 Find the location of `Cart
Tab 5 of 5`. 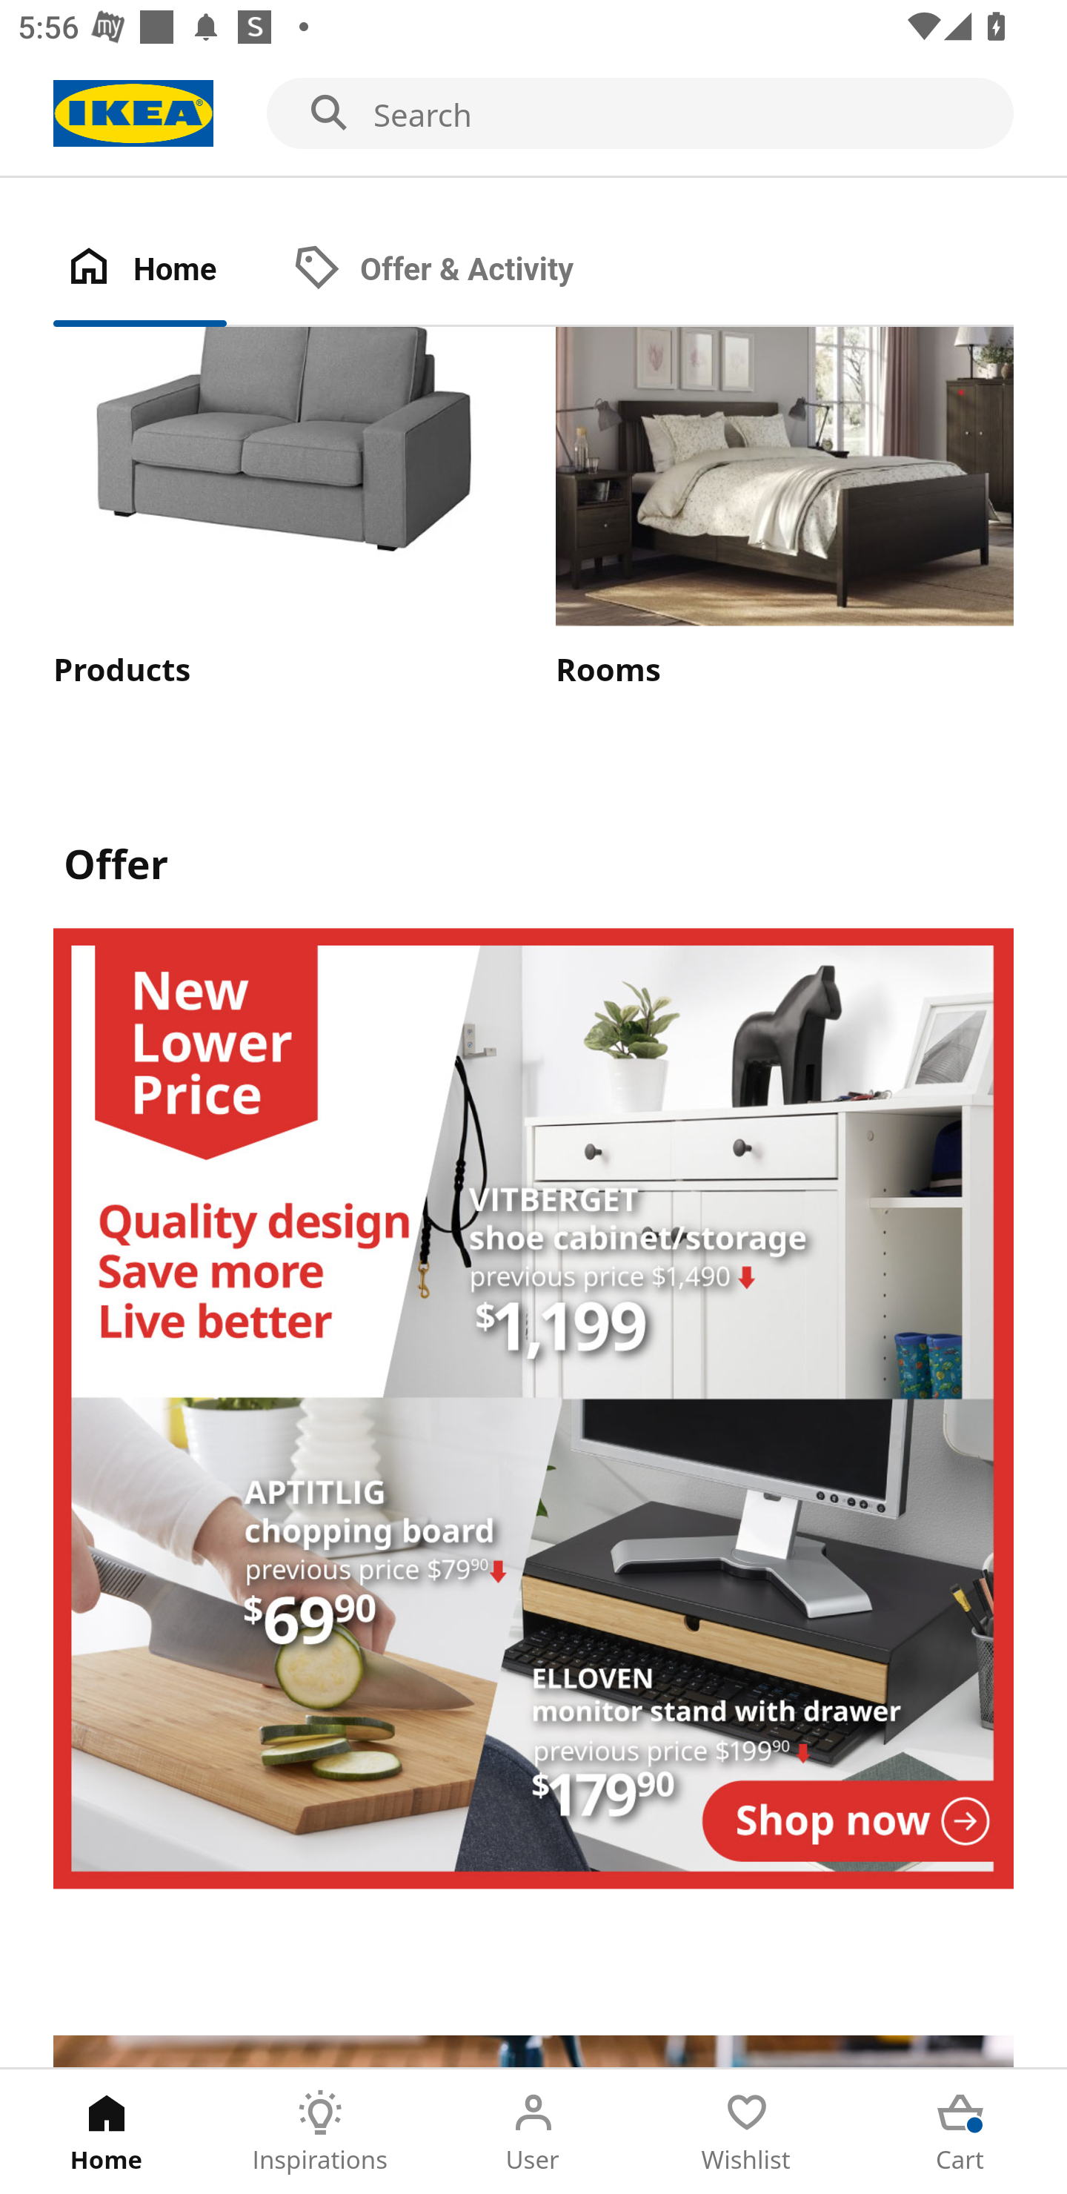

Cart
Tab 5 of 5 is located at coordinates (960, 2132).